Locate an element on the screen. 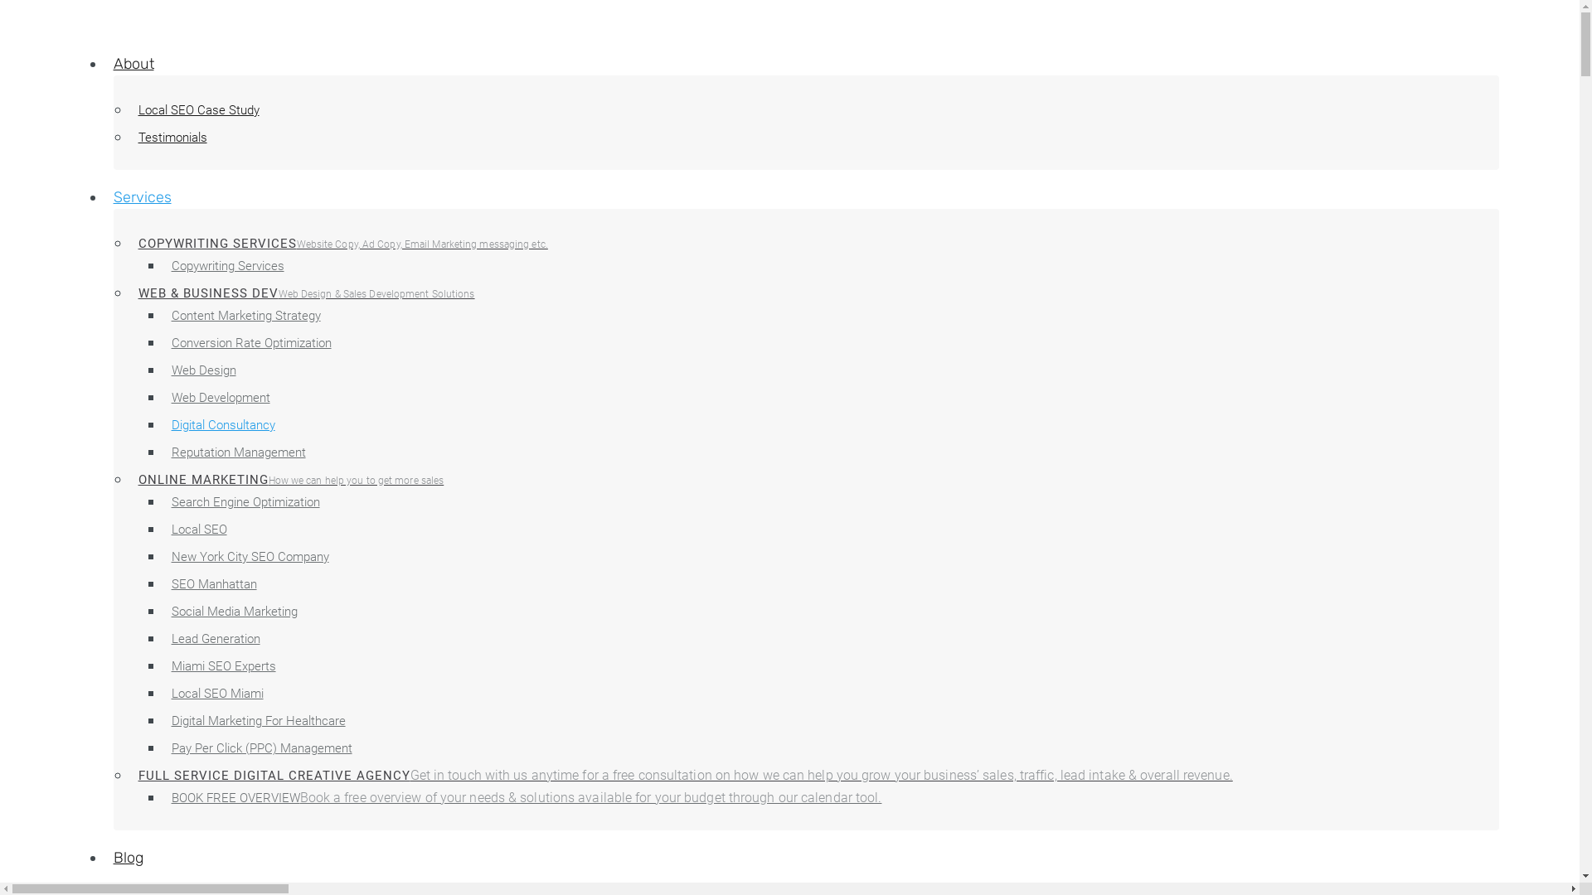 This screenshot has height=895, width=1592. ONLINE MARKETINGHow we can help you to get more sales is located at coordinates (292, 480).